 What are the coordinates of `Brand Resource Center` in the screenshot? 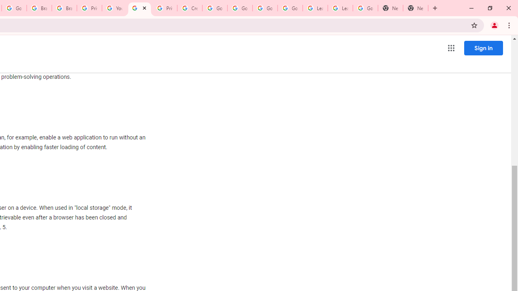 It's located at (64, 8).